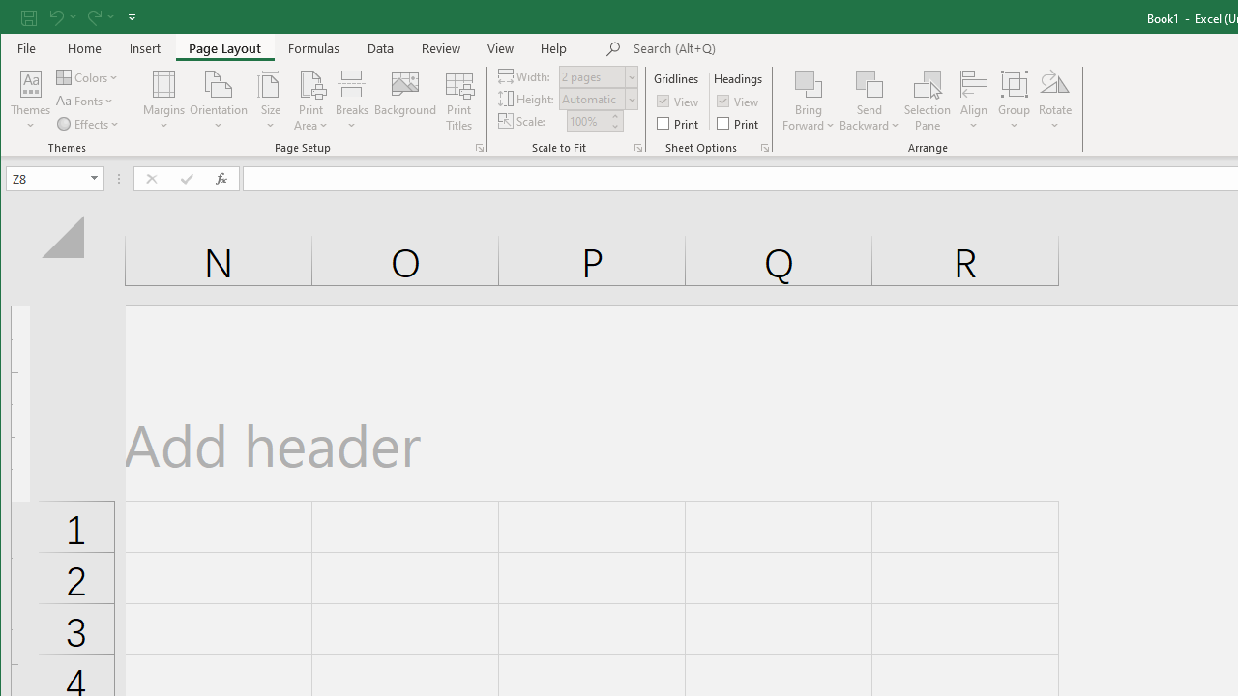 The width and height of the screenshot is (1238, 696). What do you see at coordinates (599, 99) in the screenshot?
I see `Height` at bounding box center [599, 99].